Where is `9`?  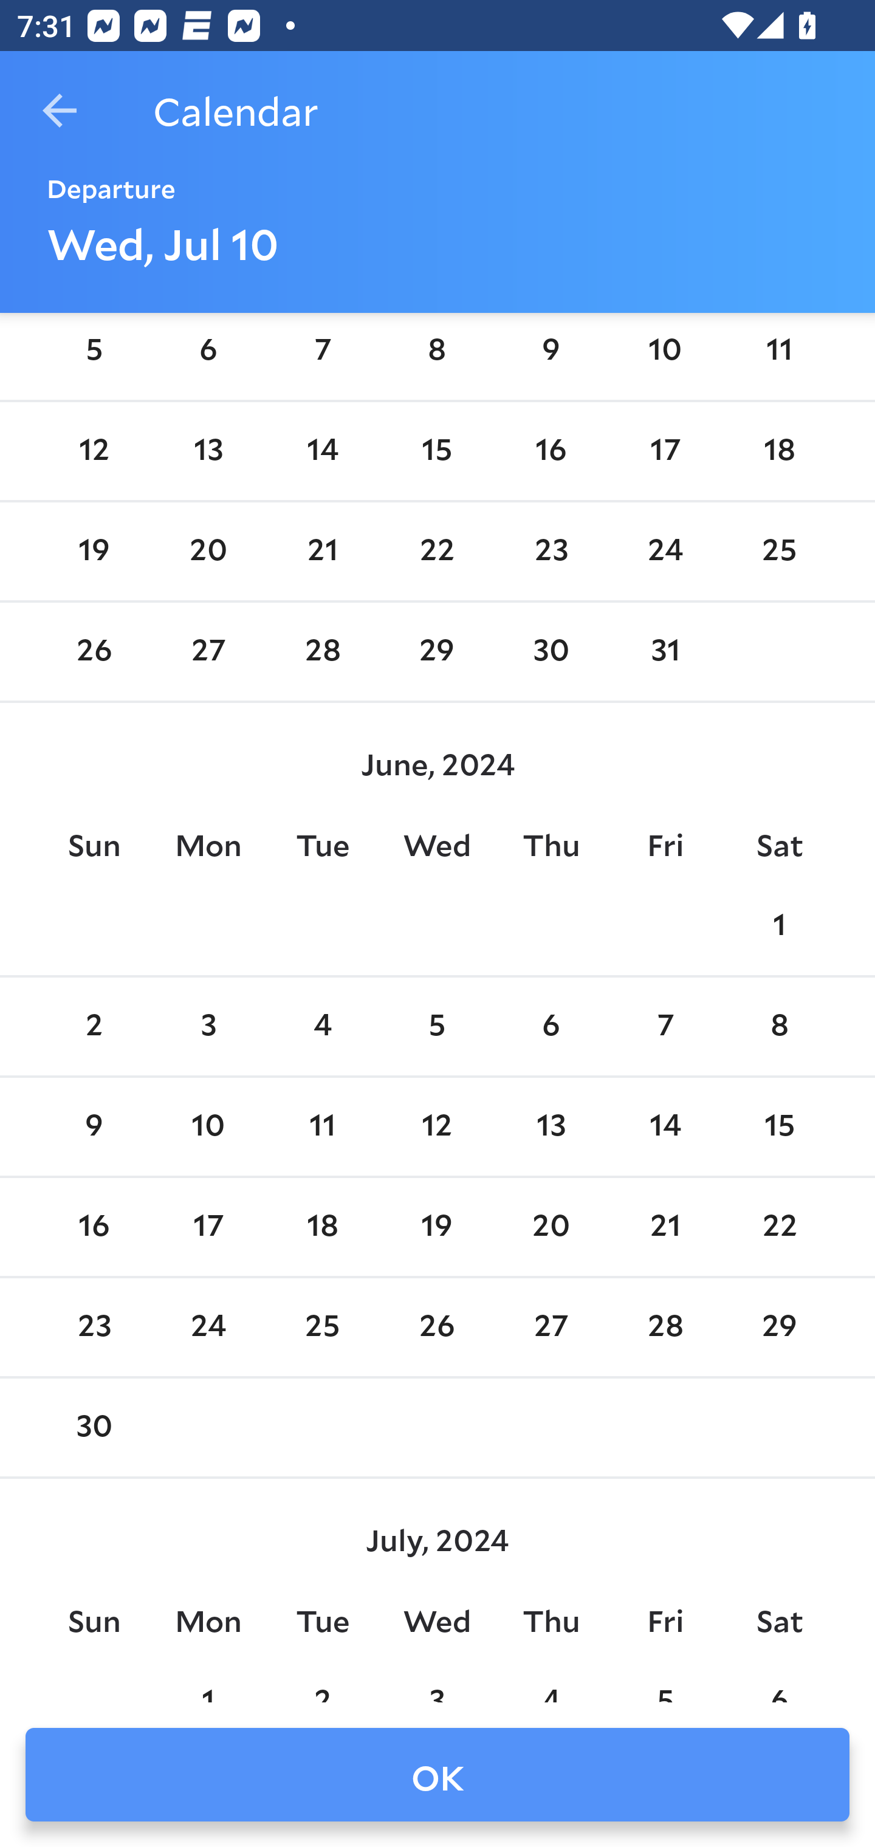
9 is located at coordinates (551, 352).